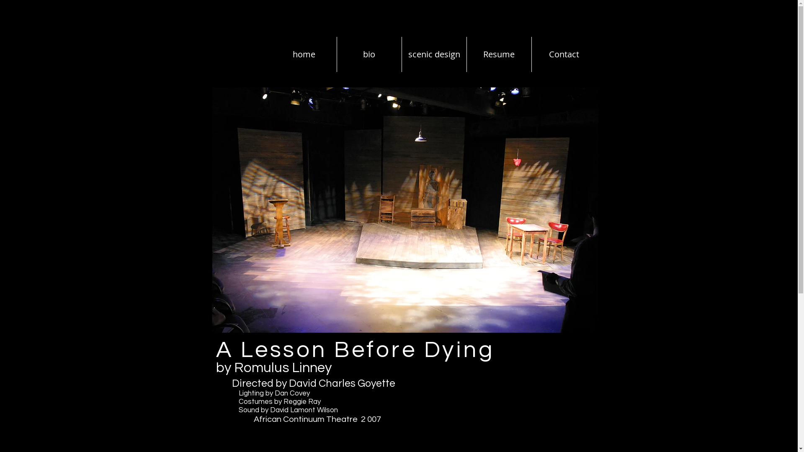 This screenshot has height=452, width=804. Describe the element at coordinates (304, 54) in the screenshot. I see `home` at that location.